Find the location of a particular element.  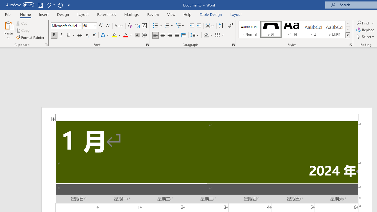

Asian Layout is located at coordinates (210, 26).